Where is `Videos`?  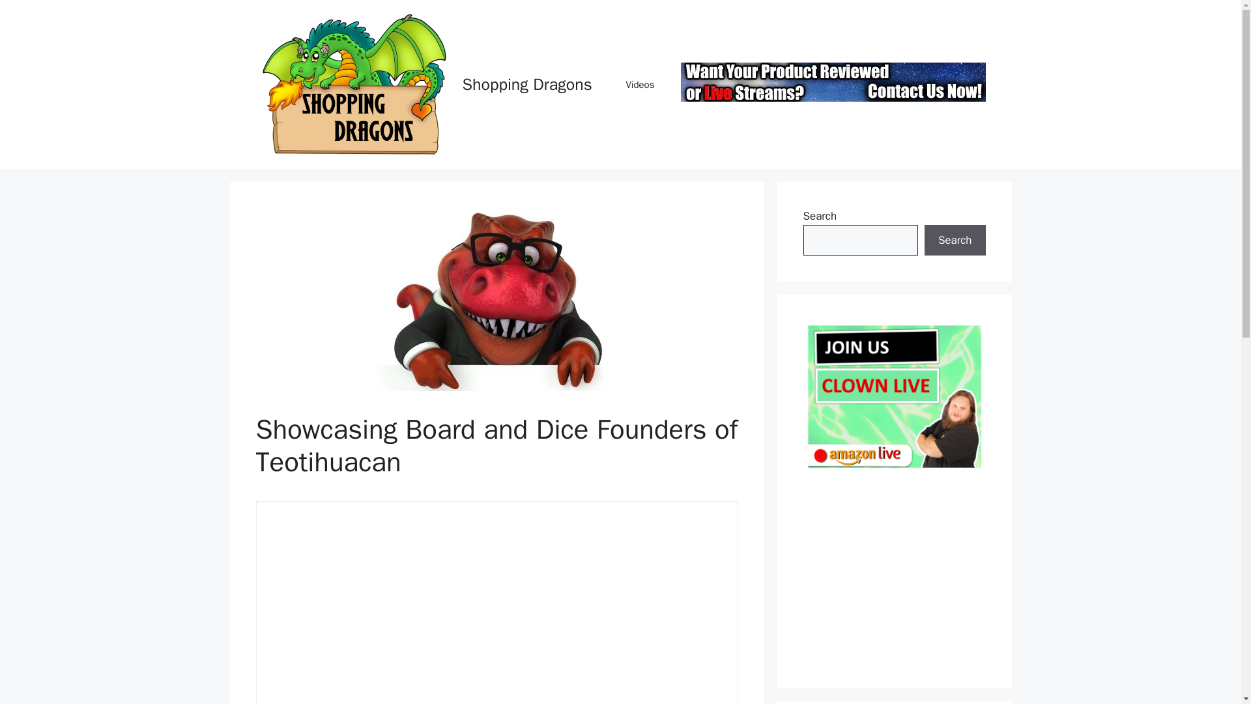 Videos is located at coordinates (640, 85).